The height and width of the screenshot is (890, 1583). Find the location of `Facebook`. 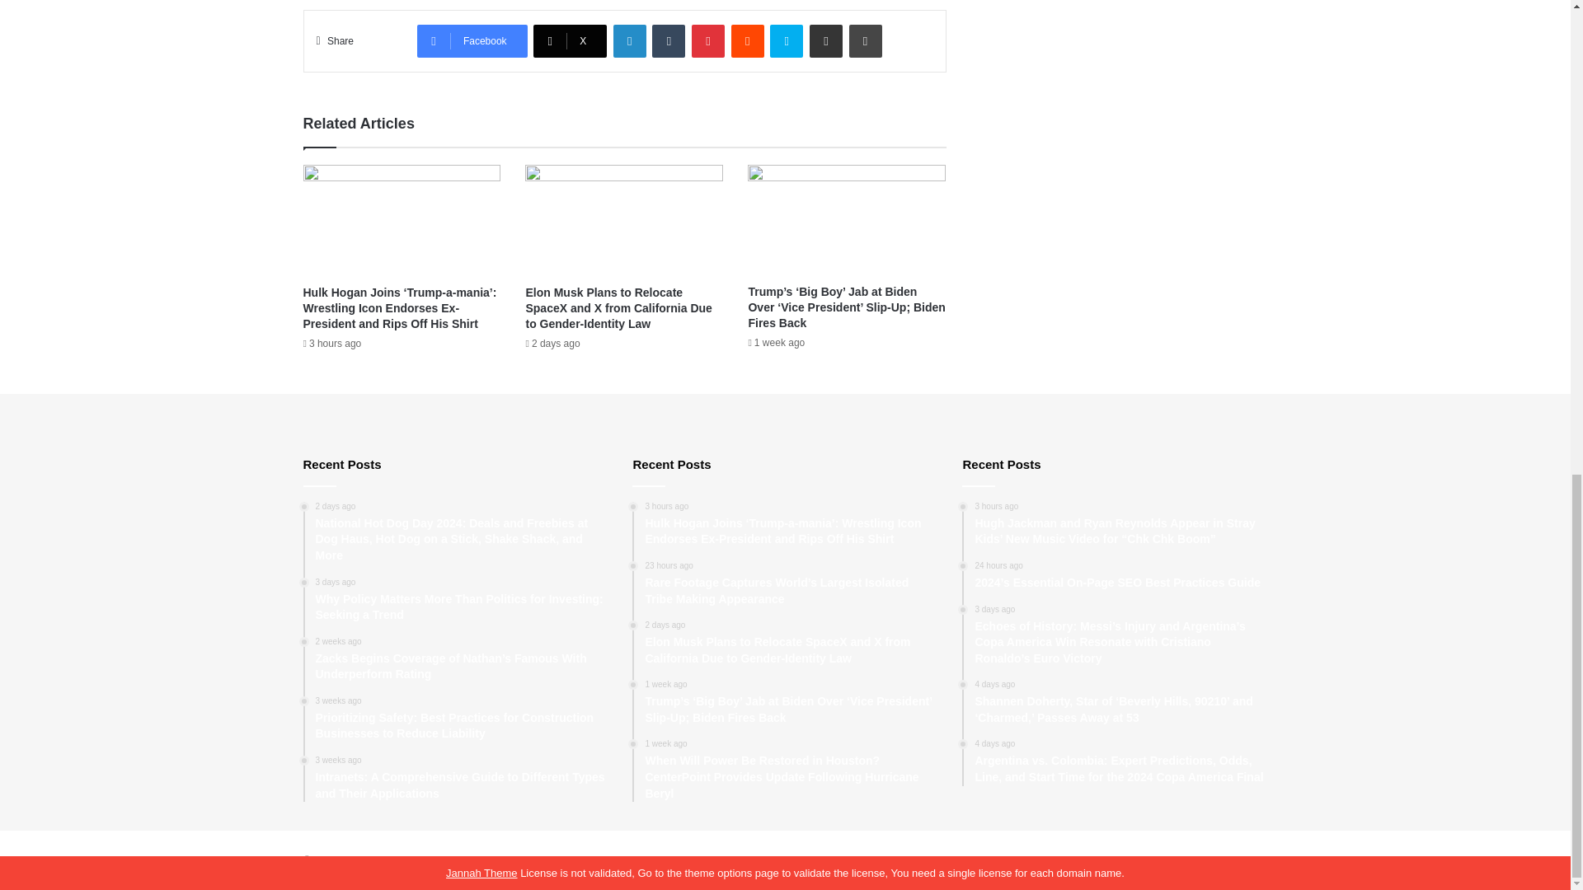

Facebook is located at coordinates (472, 41).